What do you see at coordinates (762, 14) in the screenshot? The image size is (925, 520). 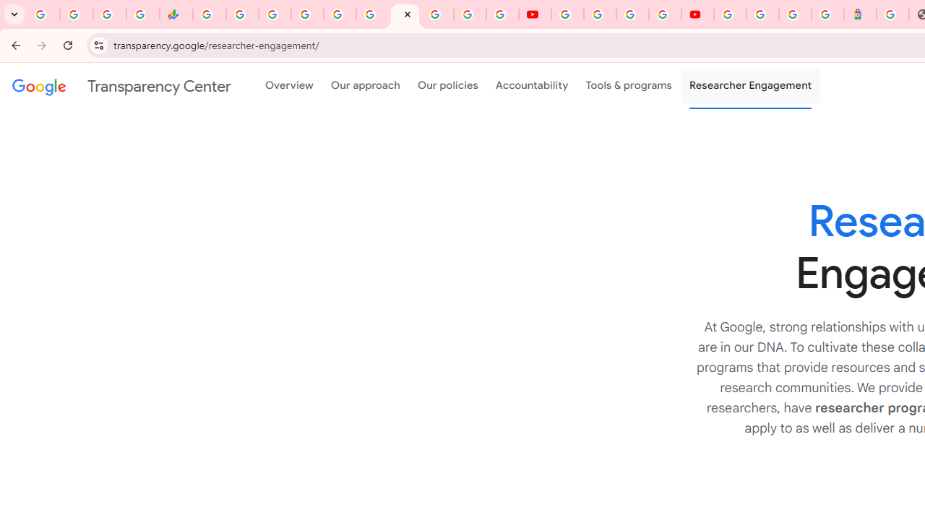 I see `Sign in - Google Accounts` at bounding box center [762, 14].